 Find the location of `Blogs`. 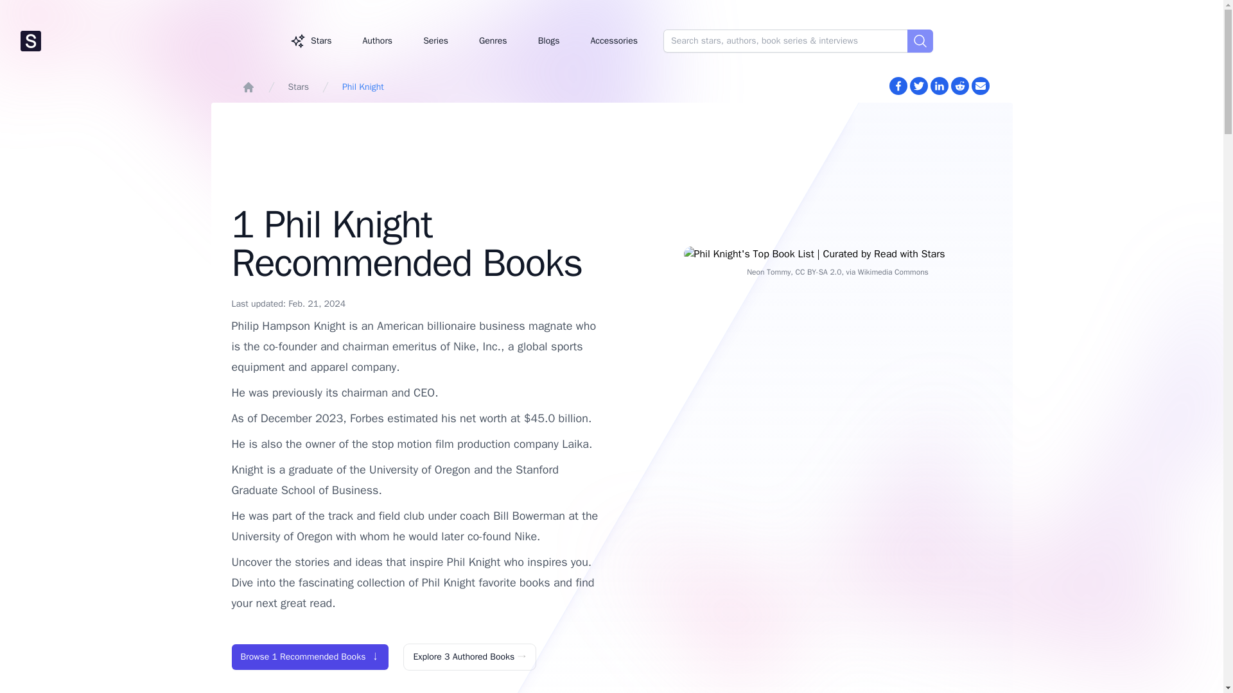

Blogs is located at coordinates (548, 40).